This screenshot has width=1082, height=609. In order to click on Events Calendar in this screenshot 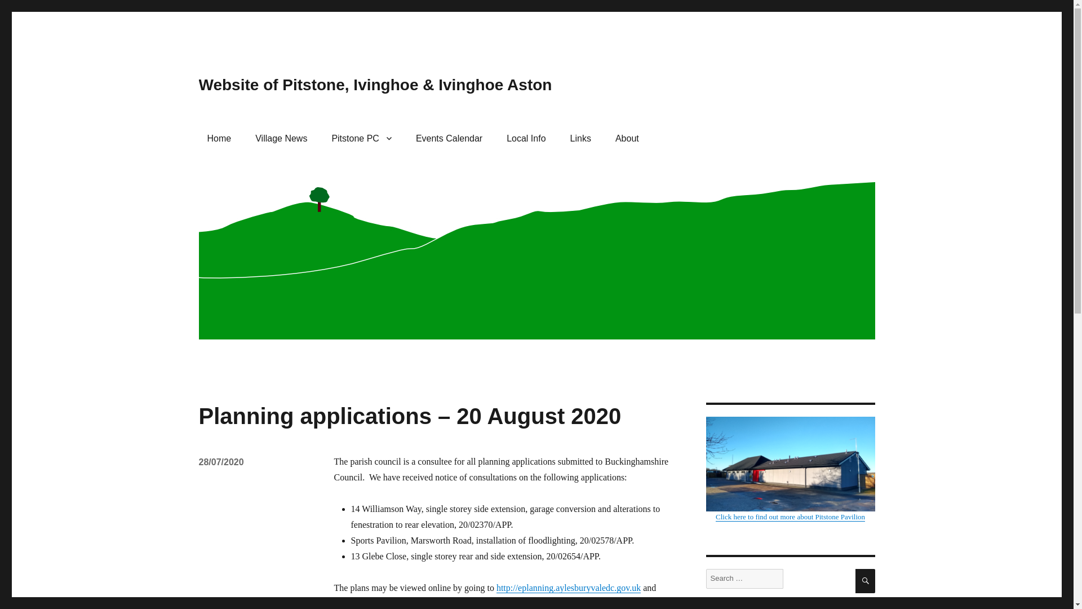, I will do `click(449, 138)`.